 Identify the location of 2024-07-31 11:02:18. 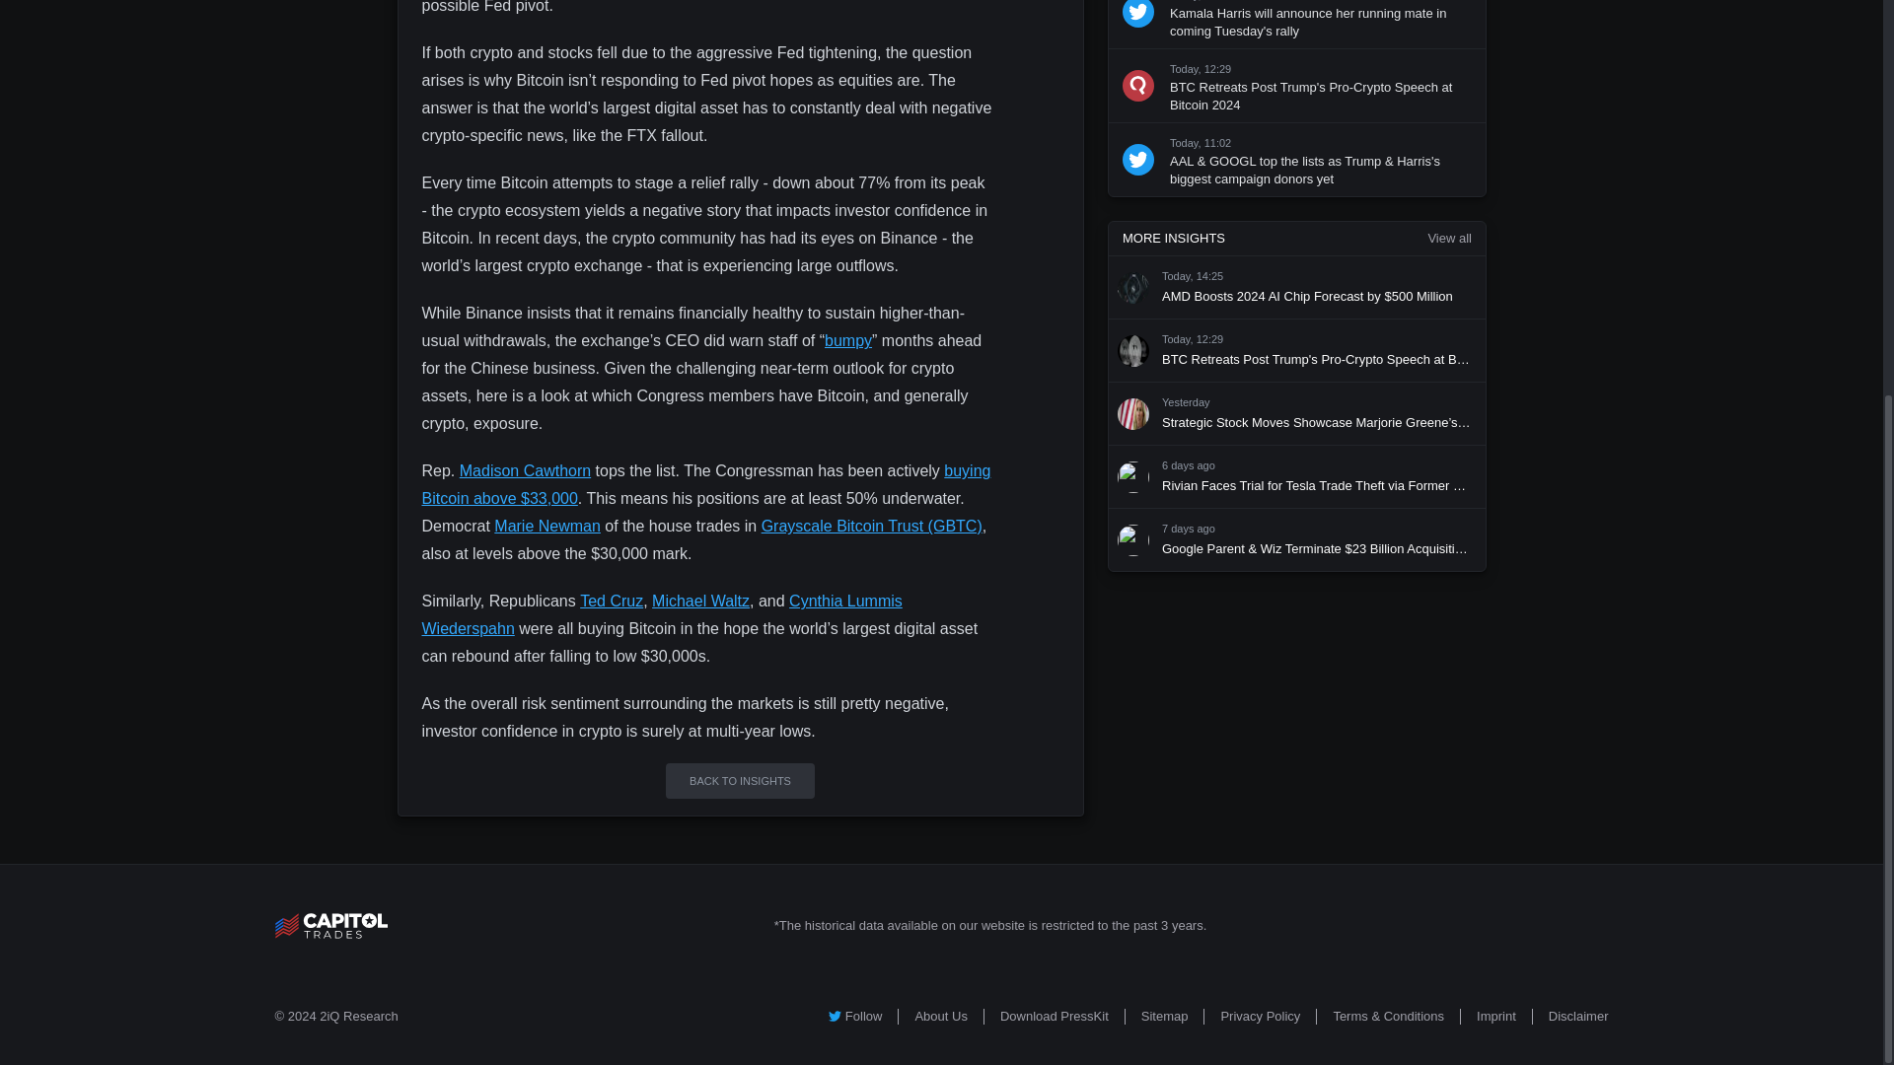
(1201, 143).